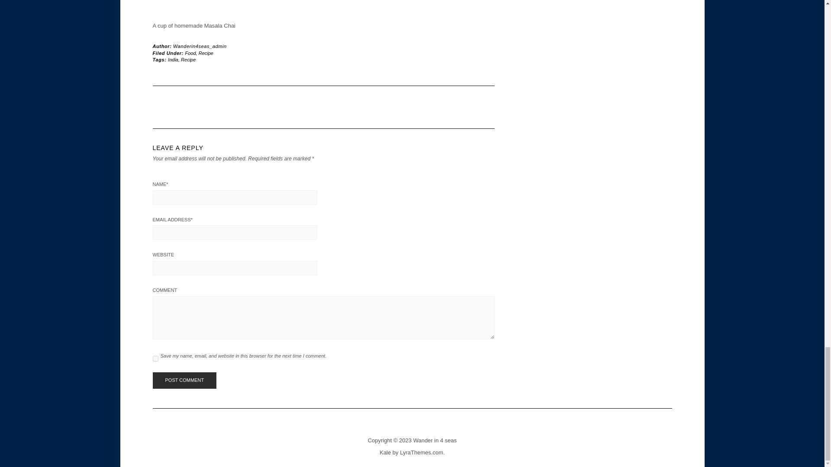 This screenshot has width=831, height=467. Describe the element at coordinates (190, 53) in the screenshot. I see `Food` at that location.